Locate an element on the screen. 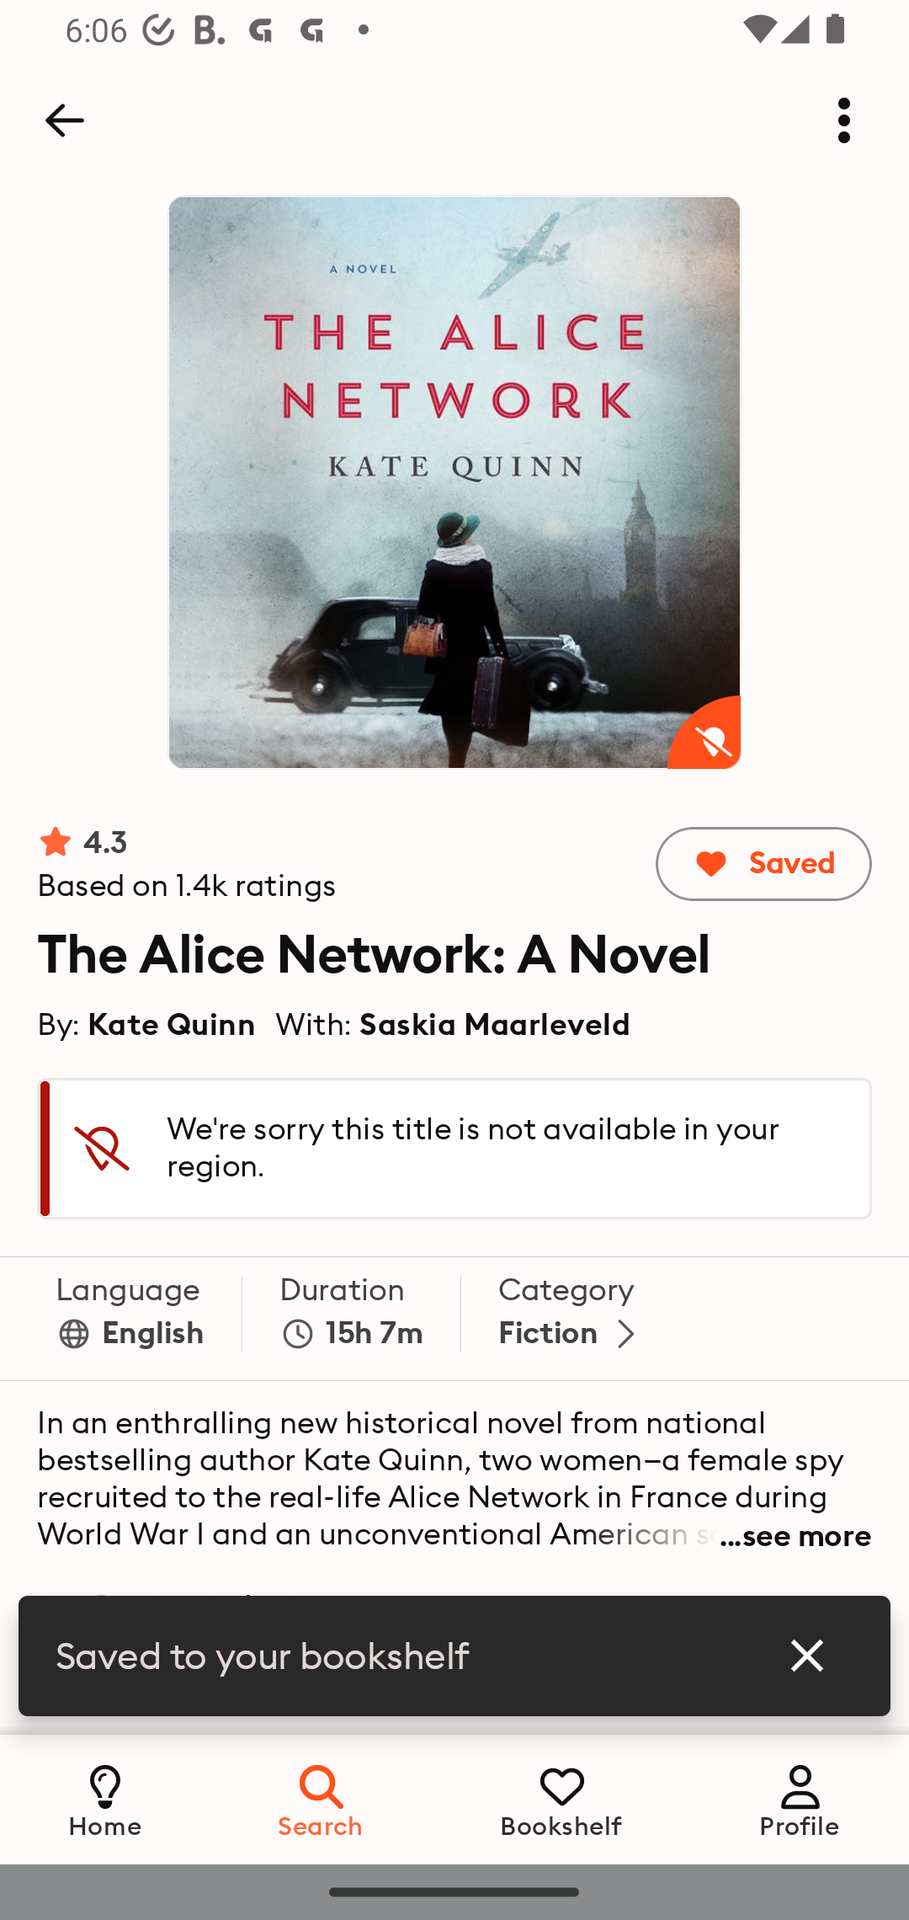 Image resolution: width=909 pixels, height=1920 pixels. Rating 4.3 stars, out of 1411 ratings is located at coordinates (187, 864).